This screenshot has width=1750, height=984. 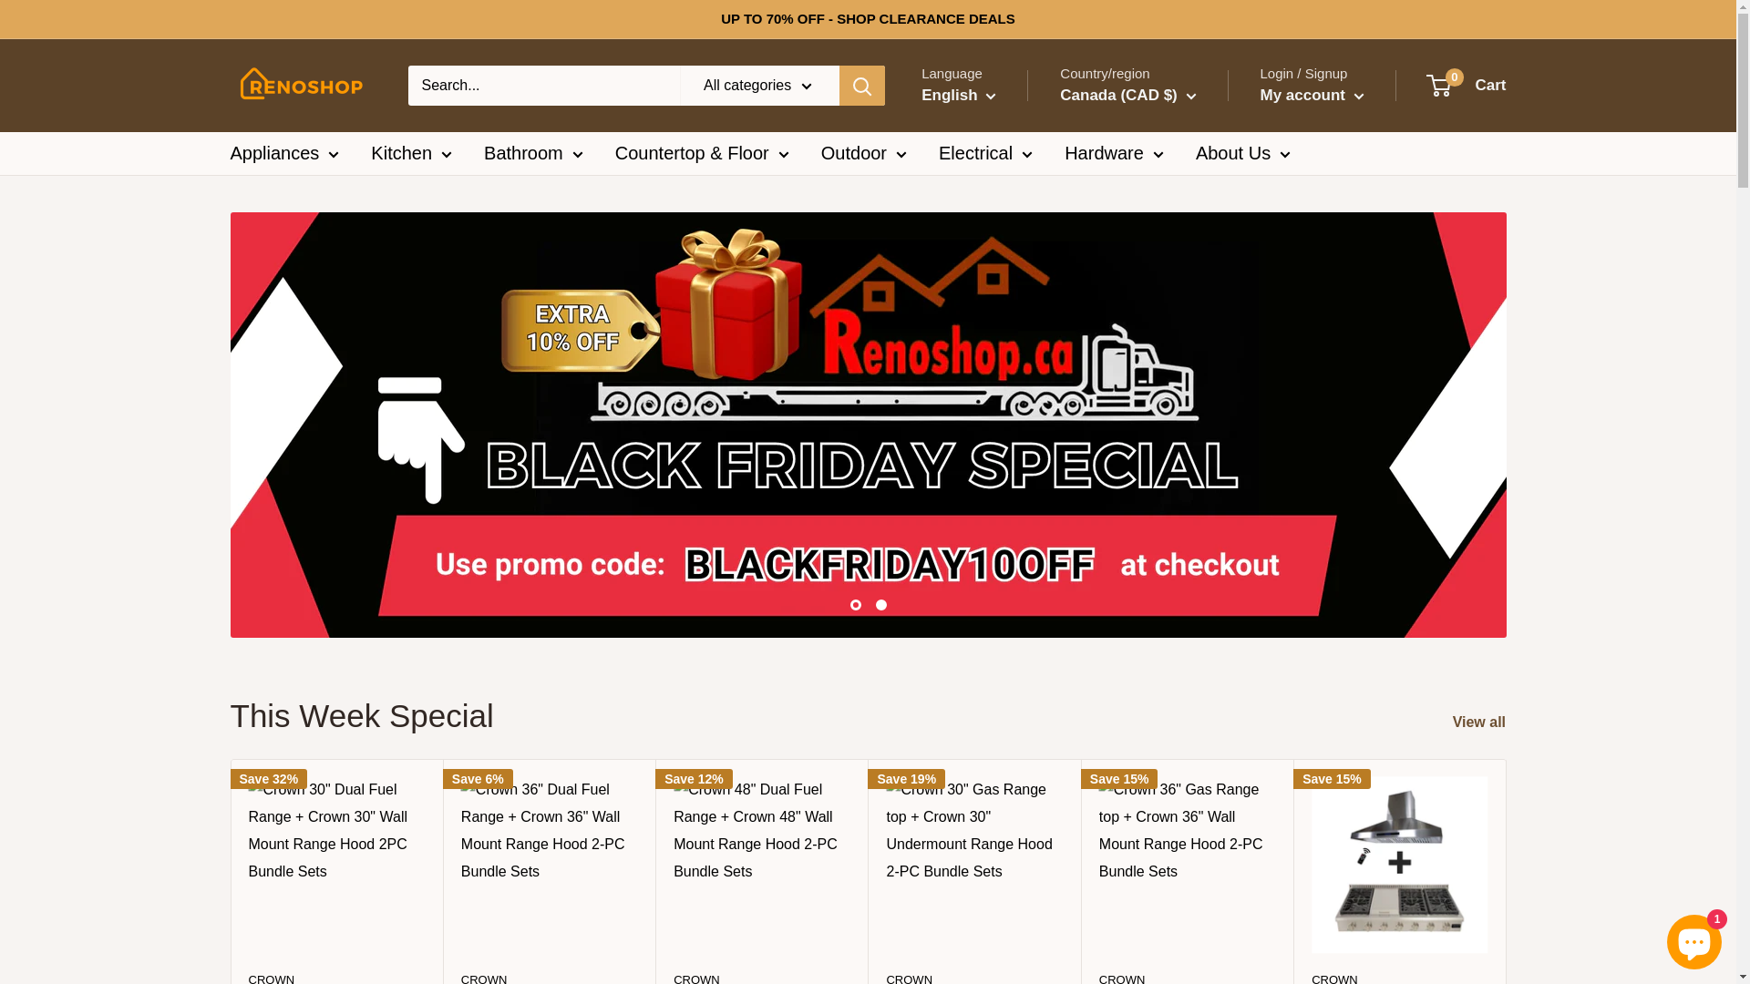 What do you see at coordinates (1114, 153) in the screenshot?
I see `Hardware` at bounding box center [1114, 153].